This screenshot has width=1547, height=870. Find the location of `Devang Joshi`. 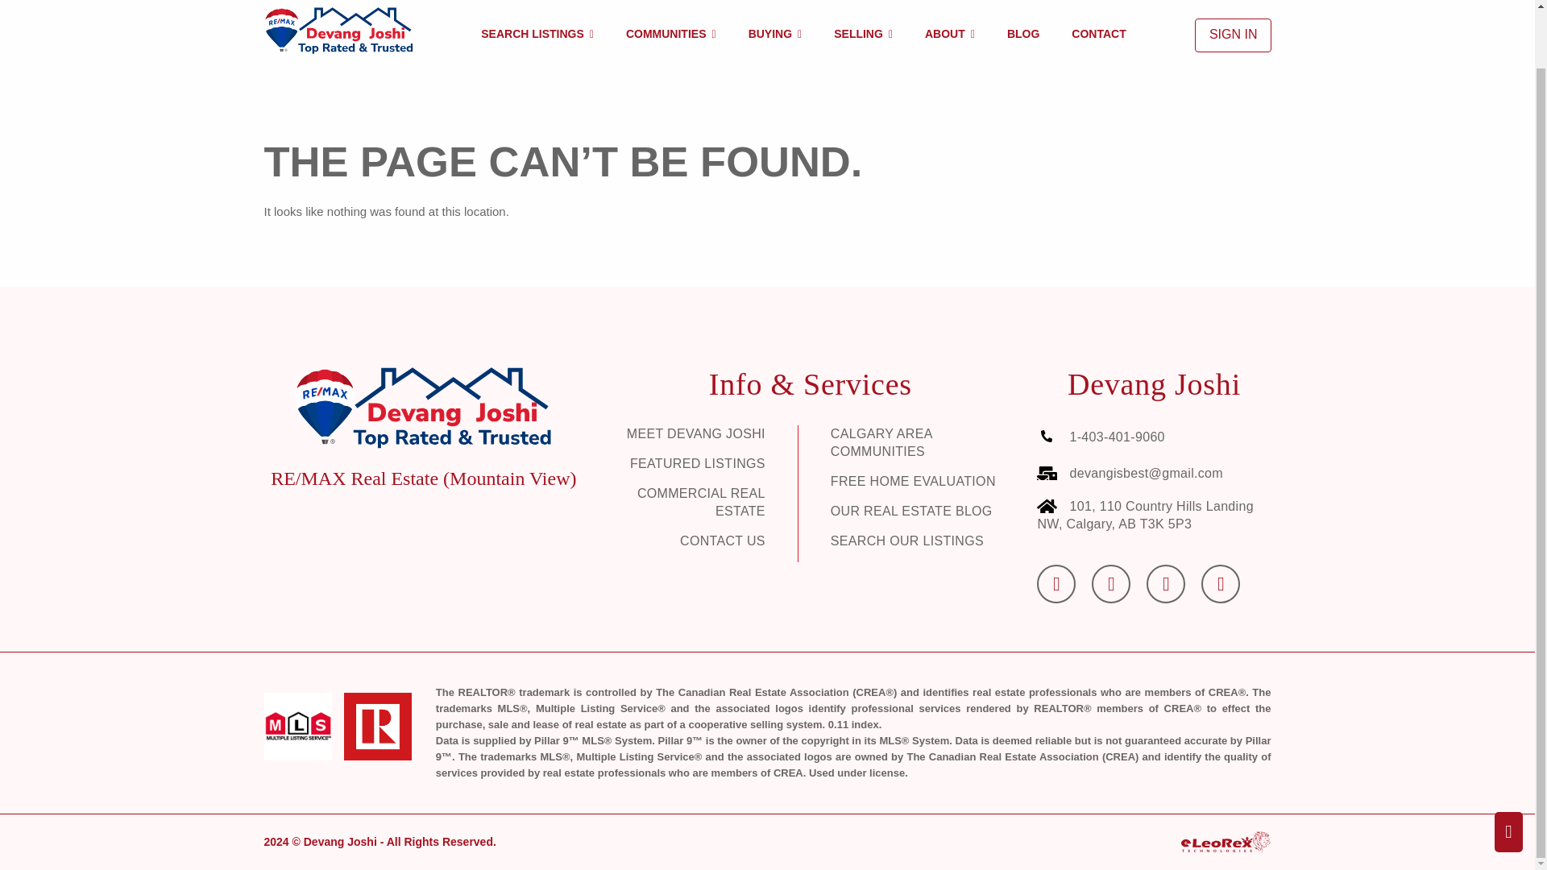

Devang Joshi is located at coordinates (338, 31).